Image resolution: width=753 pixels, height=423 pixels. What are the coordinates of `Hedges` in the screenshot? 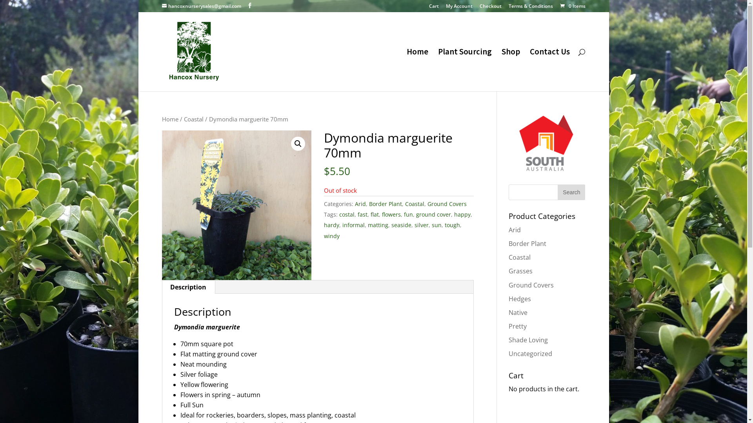 It's located at (520, 299).